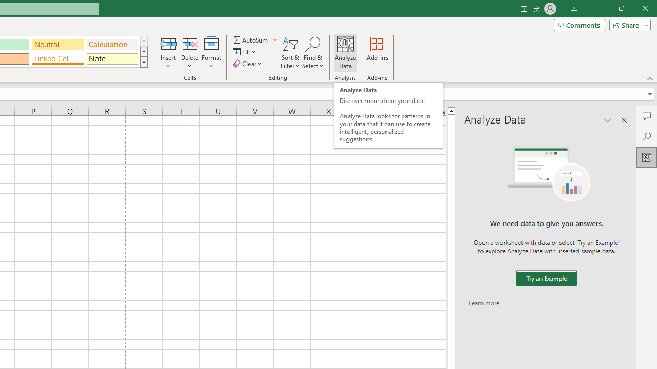  Describe the element at coordinates (168, 52) in the screenshot. I see `Insert` at that location.